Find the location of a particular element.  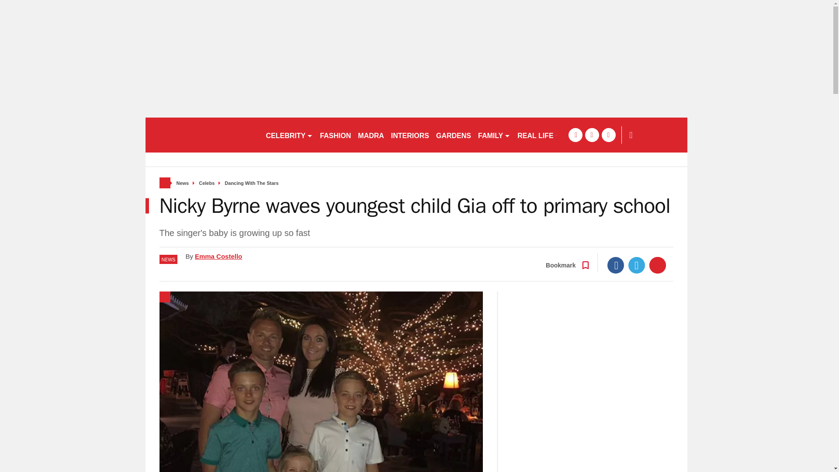

CELEBRITY is located at coordinates (289, 135).